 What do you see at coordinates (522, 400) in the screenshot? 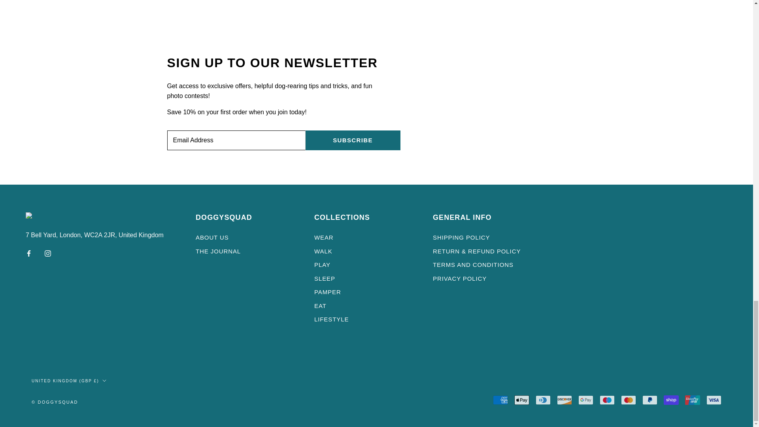
I see `Apple Pay` at bounding box center [522, 400].